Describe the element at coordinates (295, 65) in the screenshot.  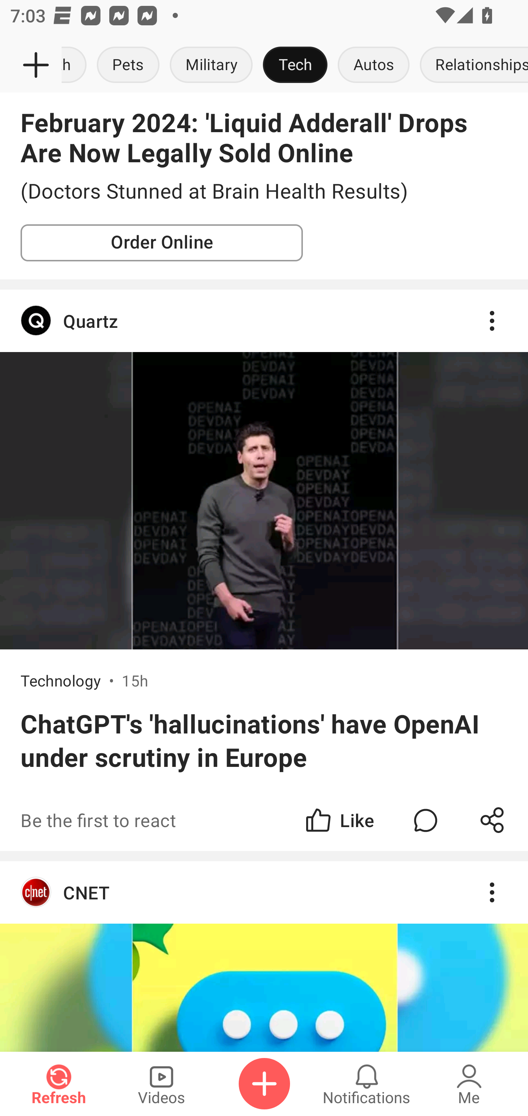
I see `Tech` at that location.